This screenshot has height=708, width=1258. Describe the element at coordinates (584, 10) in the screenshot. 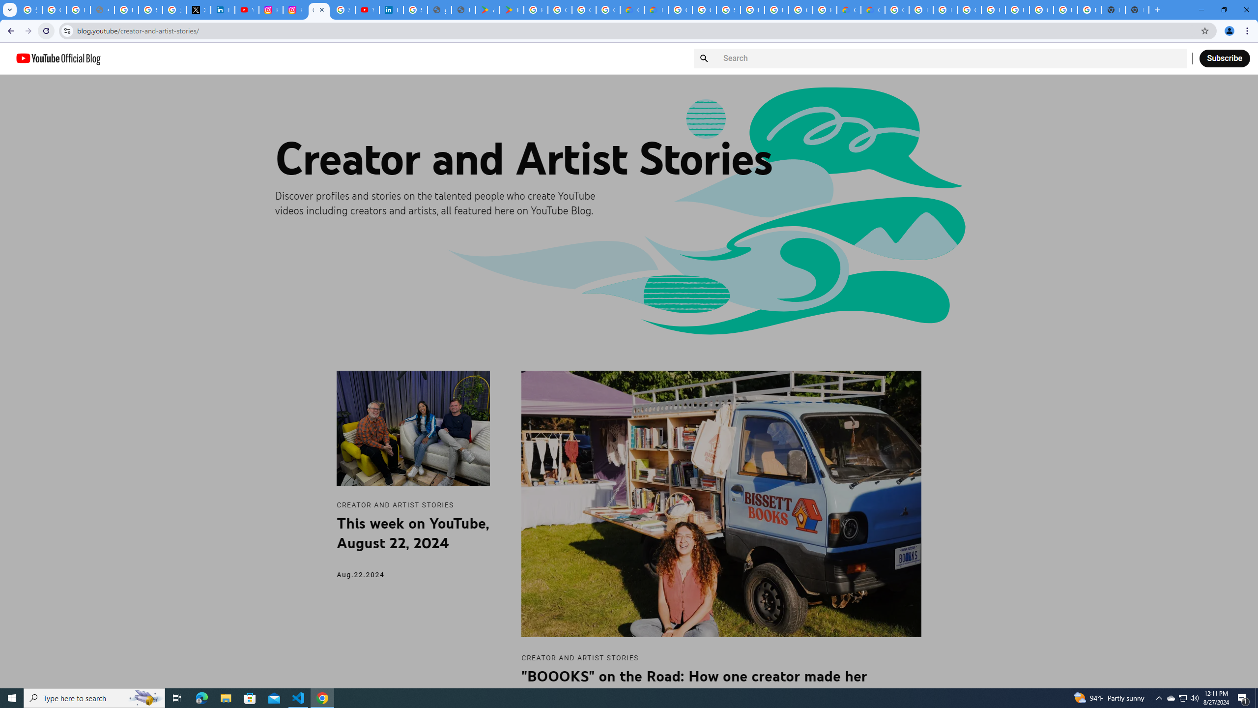

I see `Google Workspace - Specific Terms` at that location.